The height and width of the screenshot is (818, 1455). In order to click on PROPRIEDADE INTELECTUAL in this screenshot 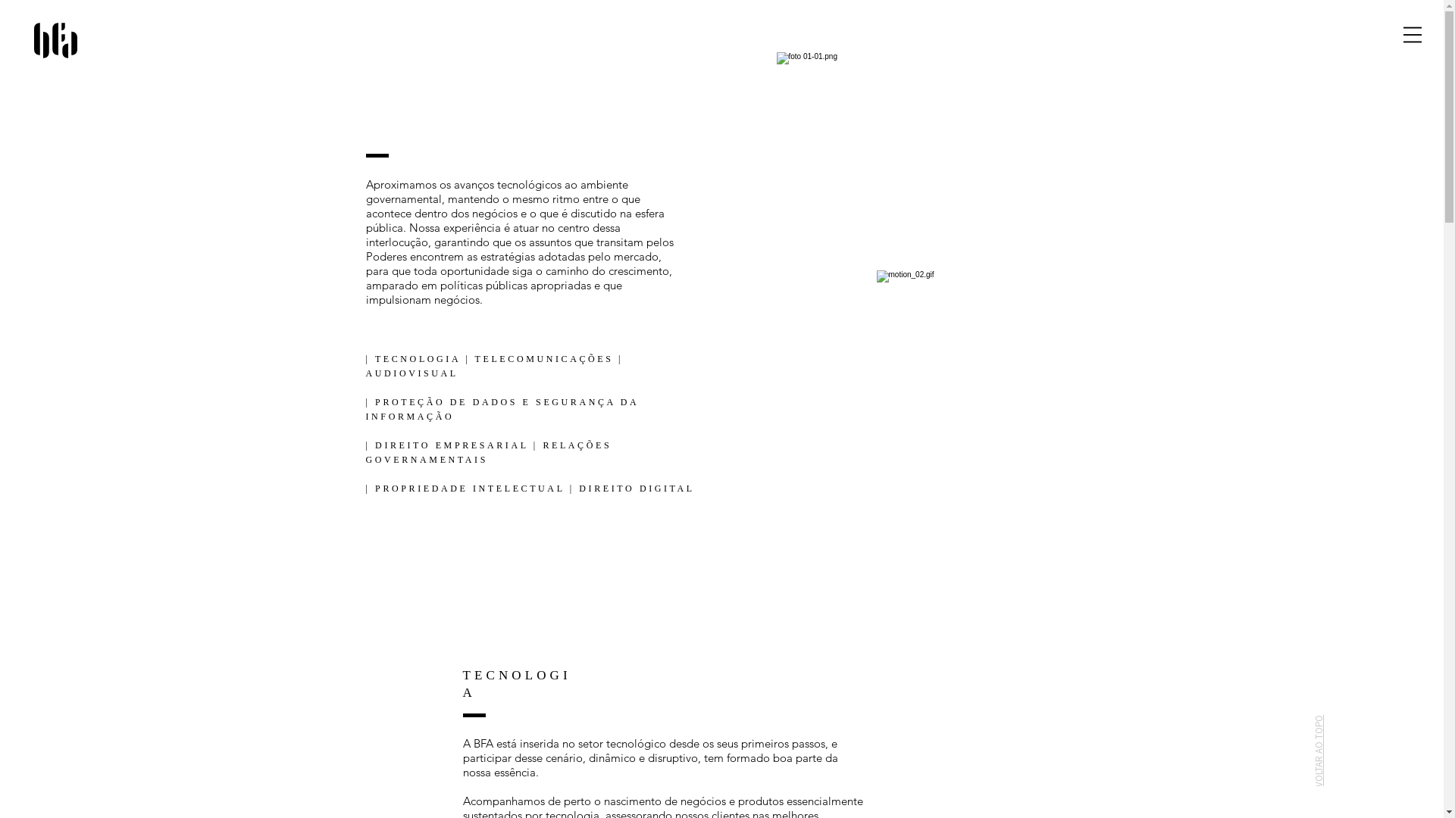, I will do `click(470, 489)`.